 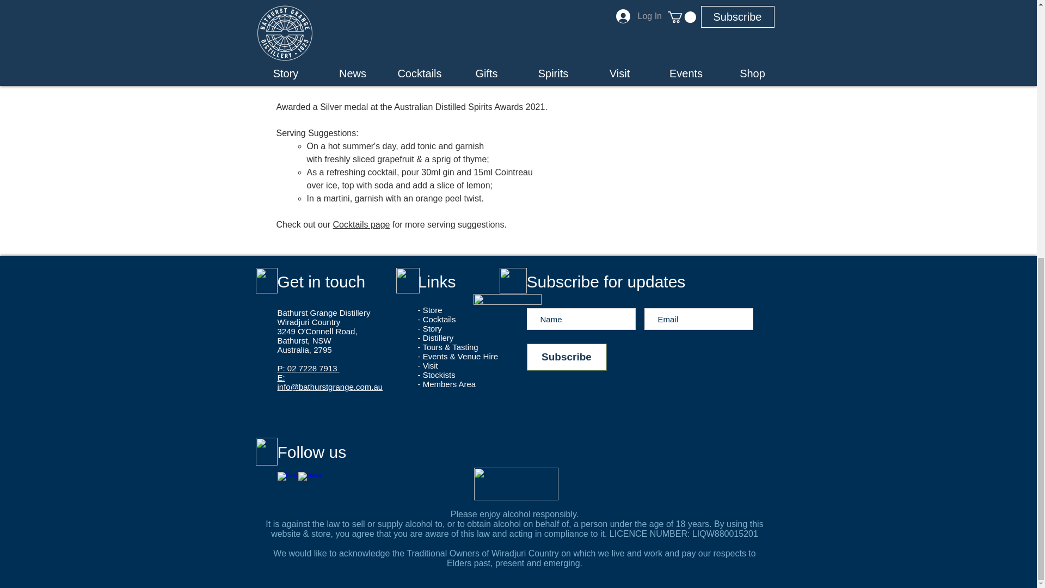 What do you see at coordinates (567, 357) in the screenshot?
I see `Subscribe` at bounding box center [567, 357].